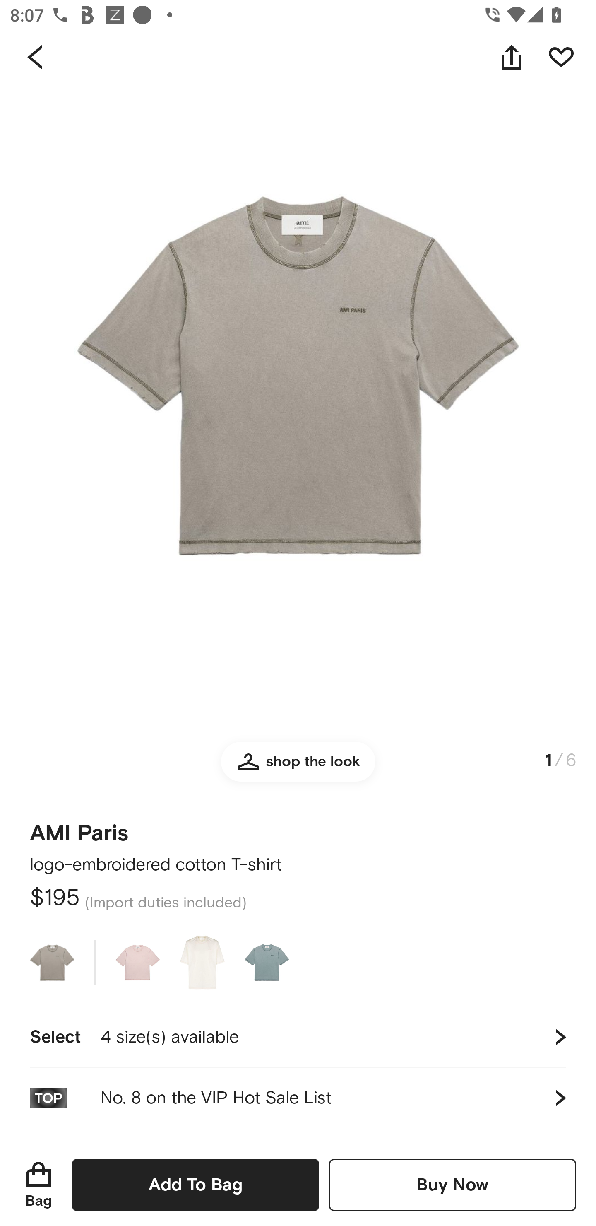  Describe the element at coordinates (298, 1037) in the screenshot. I see `Select 4 size(s) available` at that location.